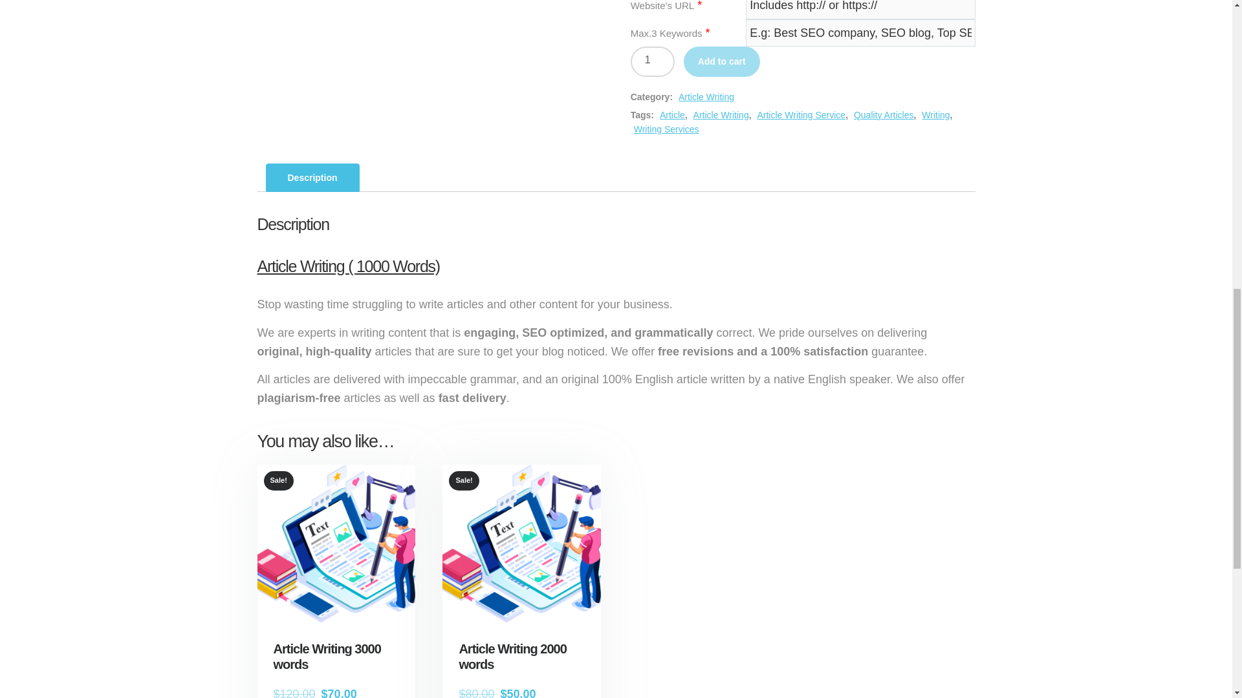 Image resolution: width=1242 pixels, height=698 pixels. Describe the element at coordinates (722, 61) in the screenshot. I see `Add to cart` at that location.